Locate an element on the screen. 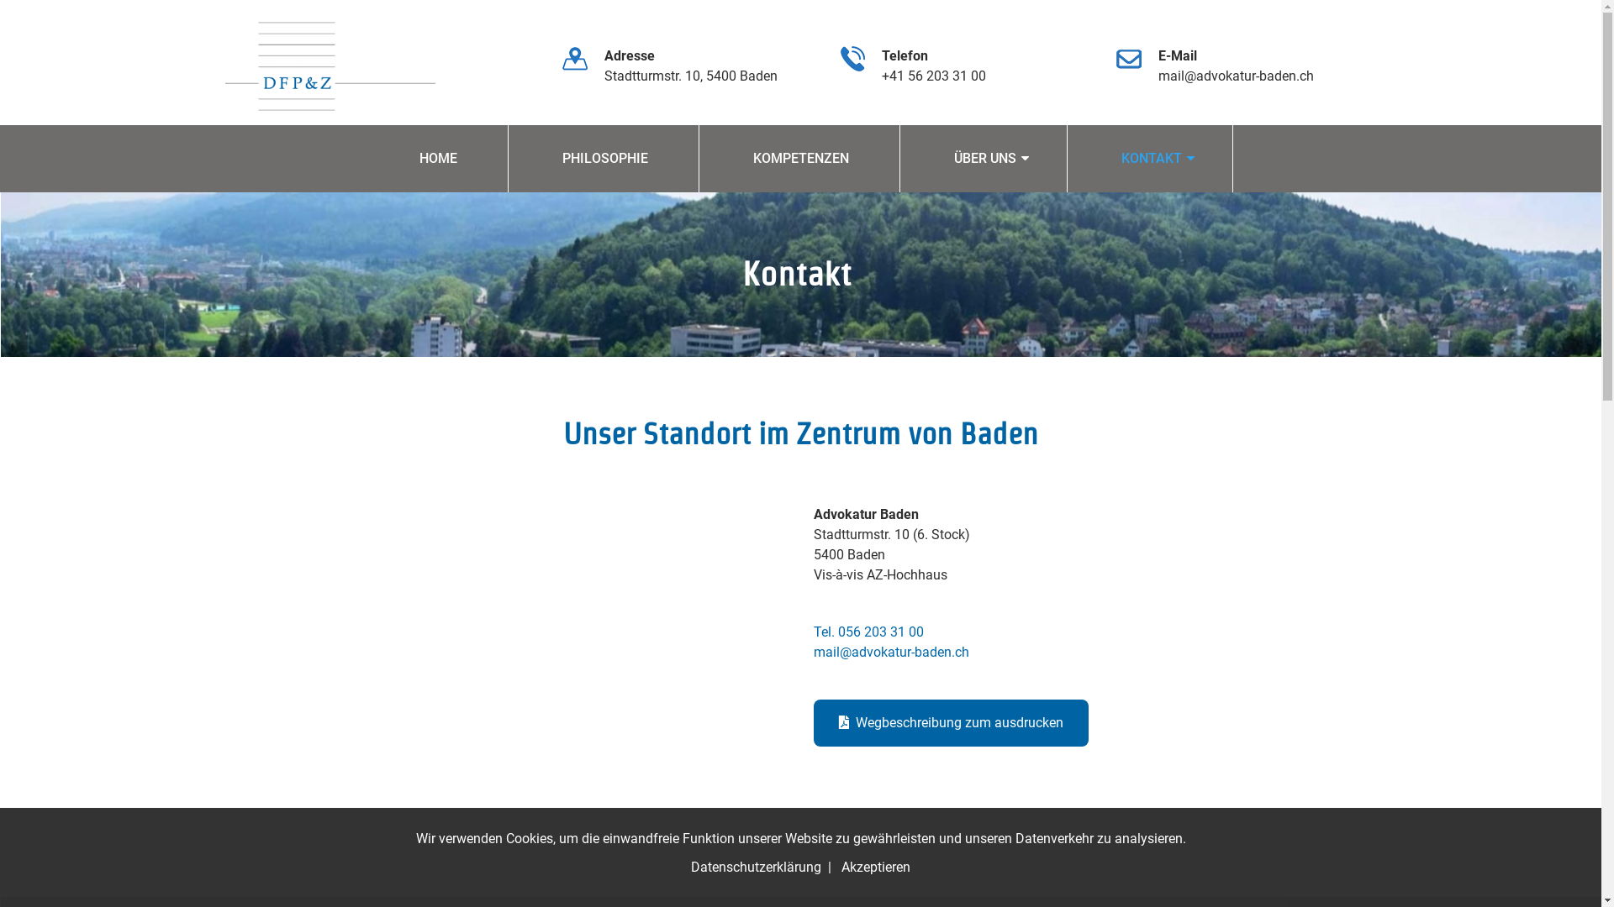 The height and width of the screenshot is (907, 1614). Telefon
+41 56 203 31 00 is located at coordinates (969, 66).